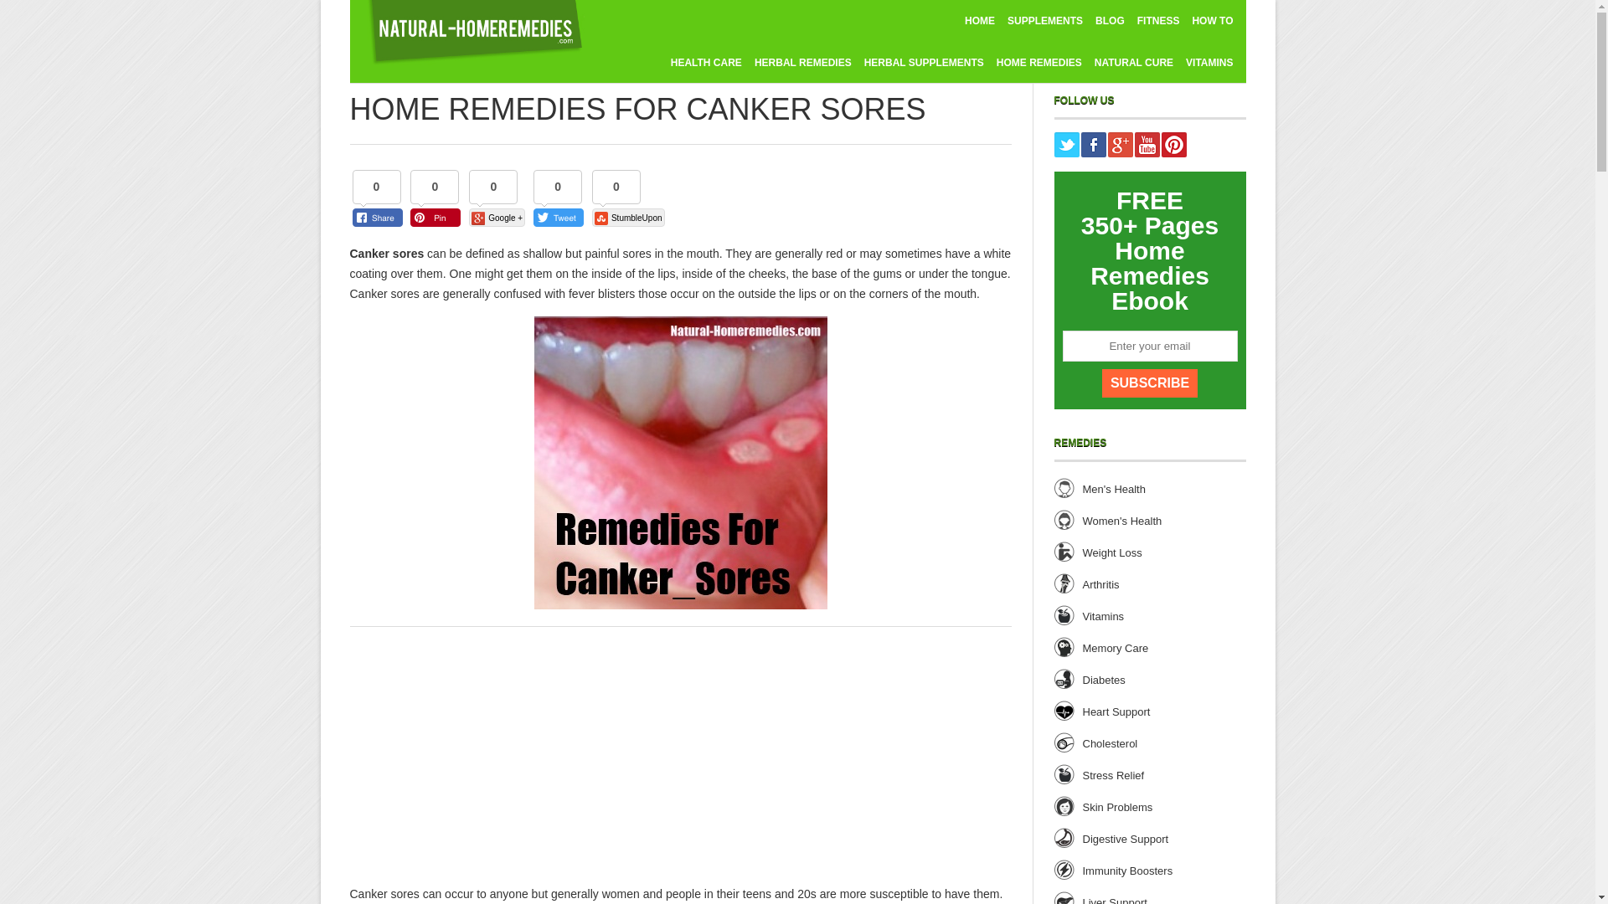 This screenshot has height=904, width=1608. I want to click on Vitamins, so click(1103, 616).